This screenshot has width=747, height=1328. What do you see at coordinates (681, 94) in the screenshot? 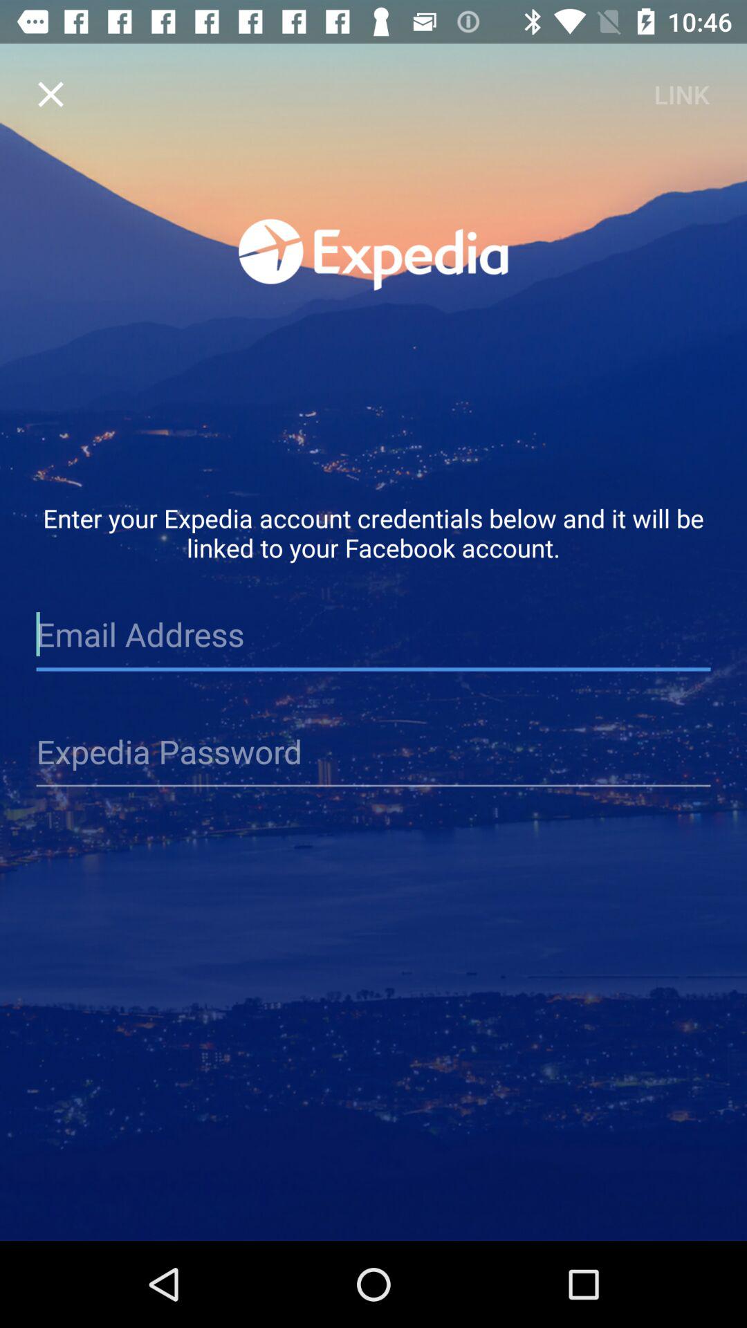
I see `choose link` at bounding box center [681, 94].